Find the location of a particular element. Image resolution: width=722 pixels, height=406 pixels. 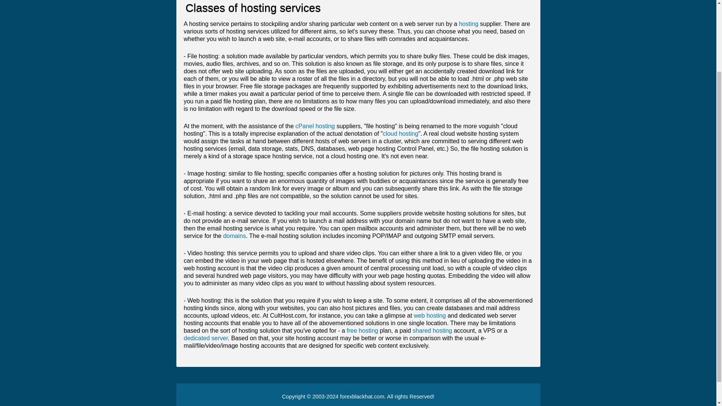

hosting is located at coordinates (468, 24).